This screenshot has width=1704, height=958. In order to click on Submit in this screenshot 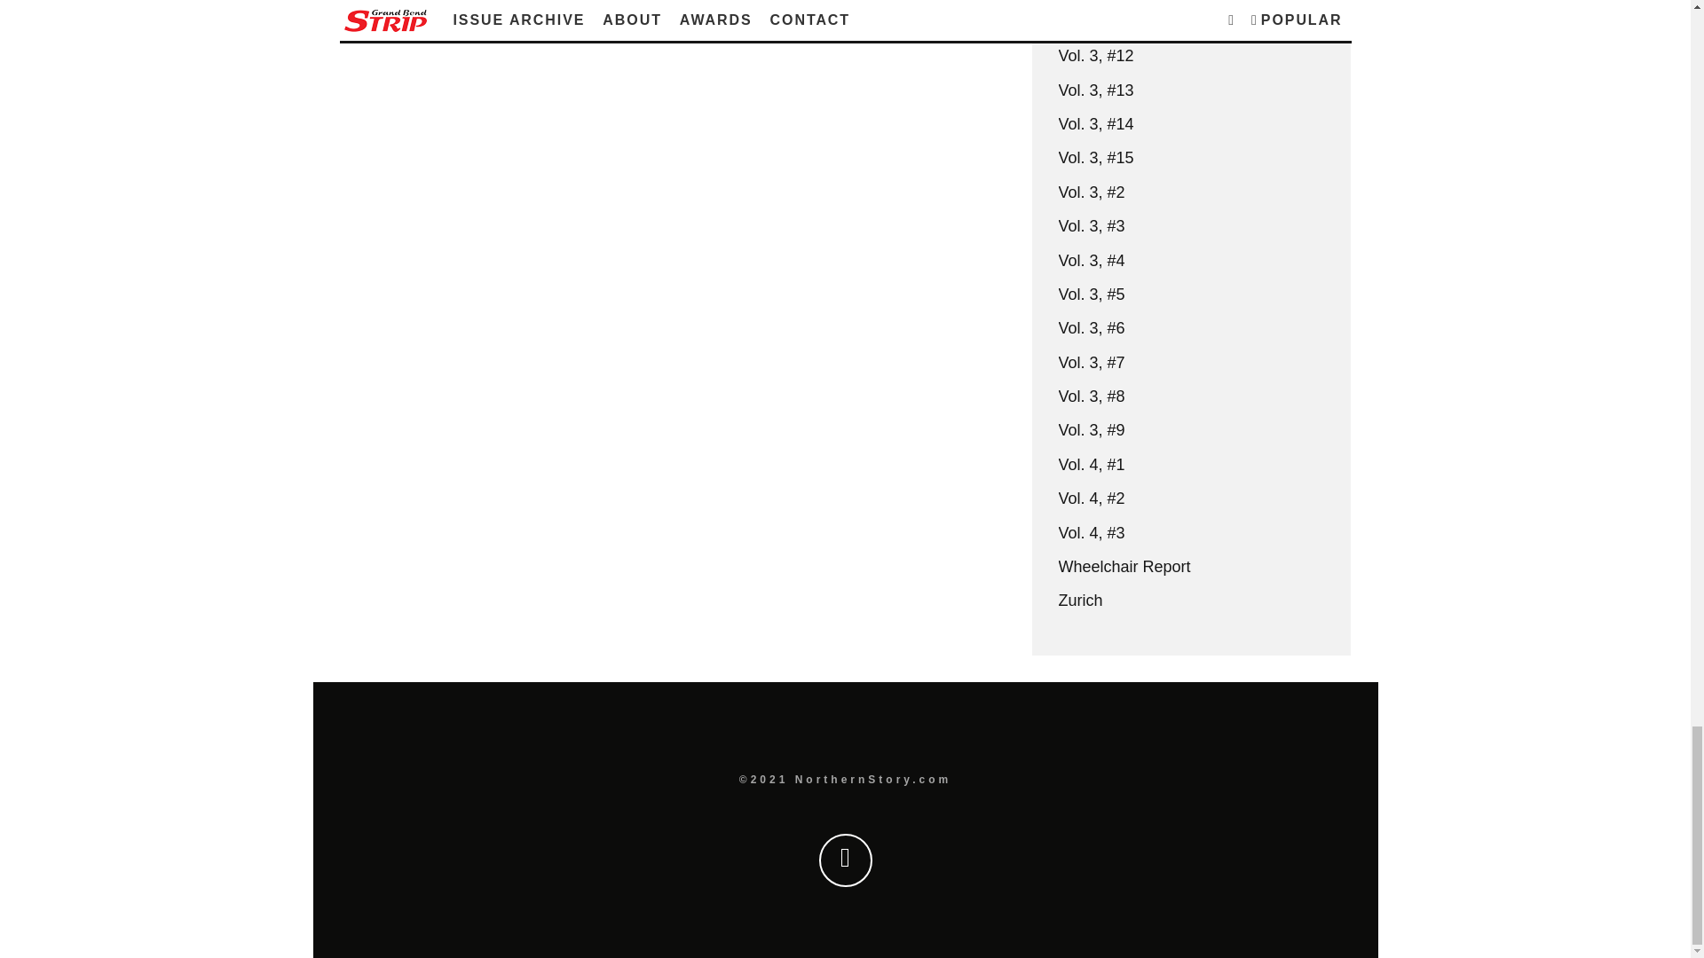, I will do `click(383, 20)`.